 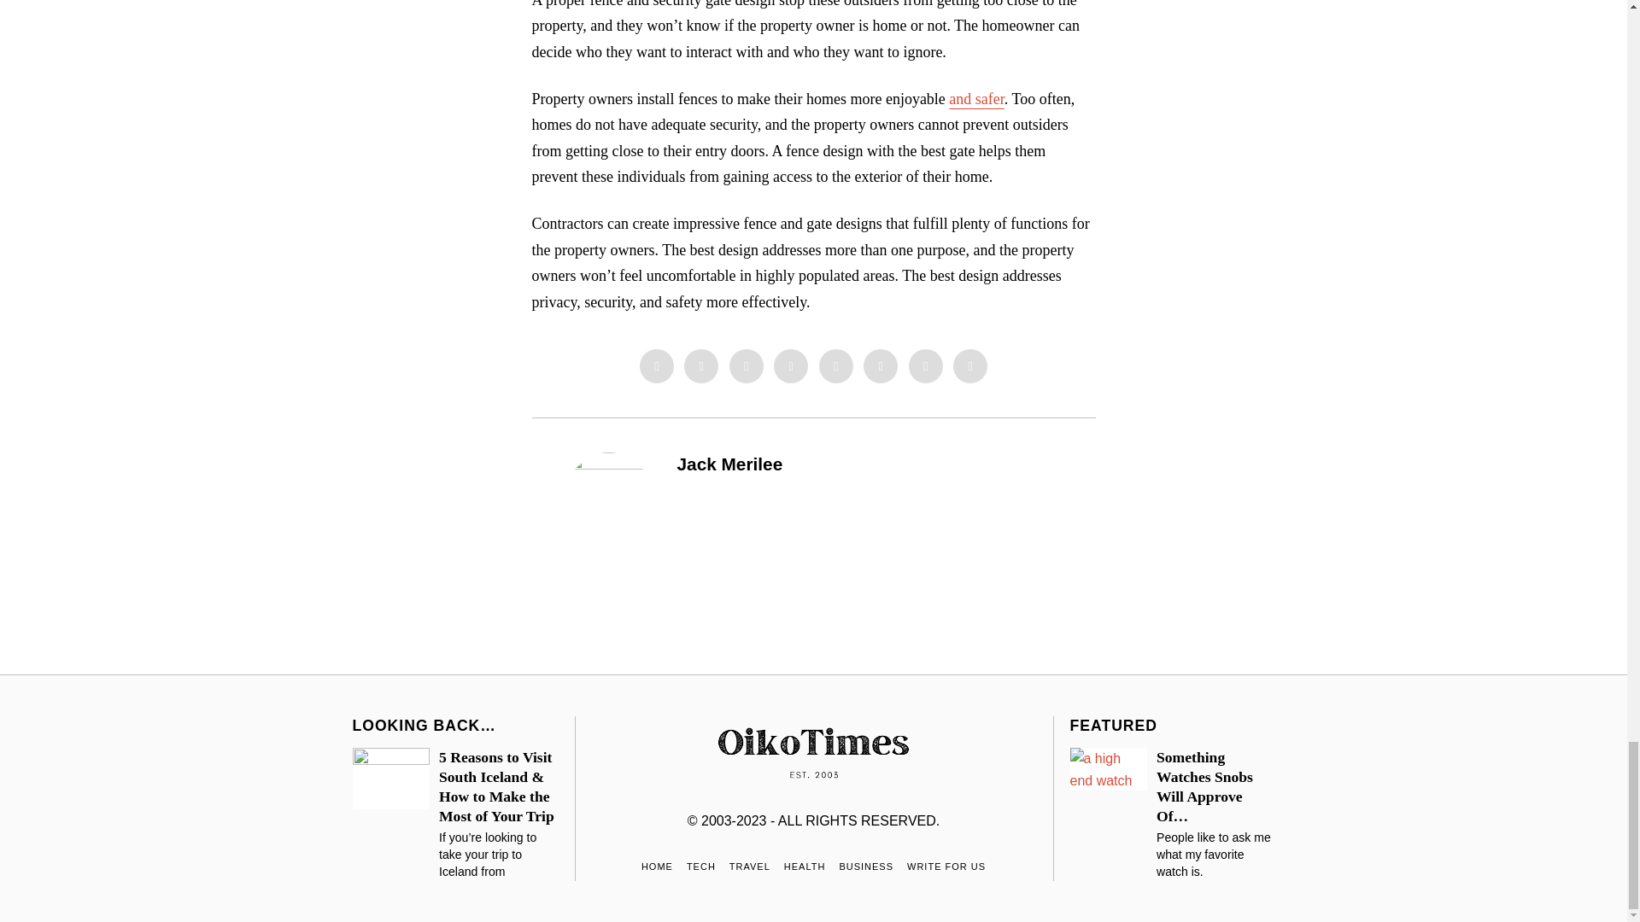 I want to click on Twitter, so click(x=747, y=366).